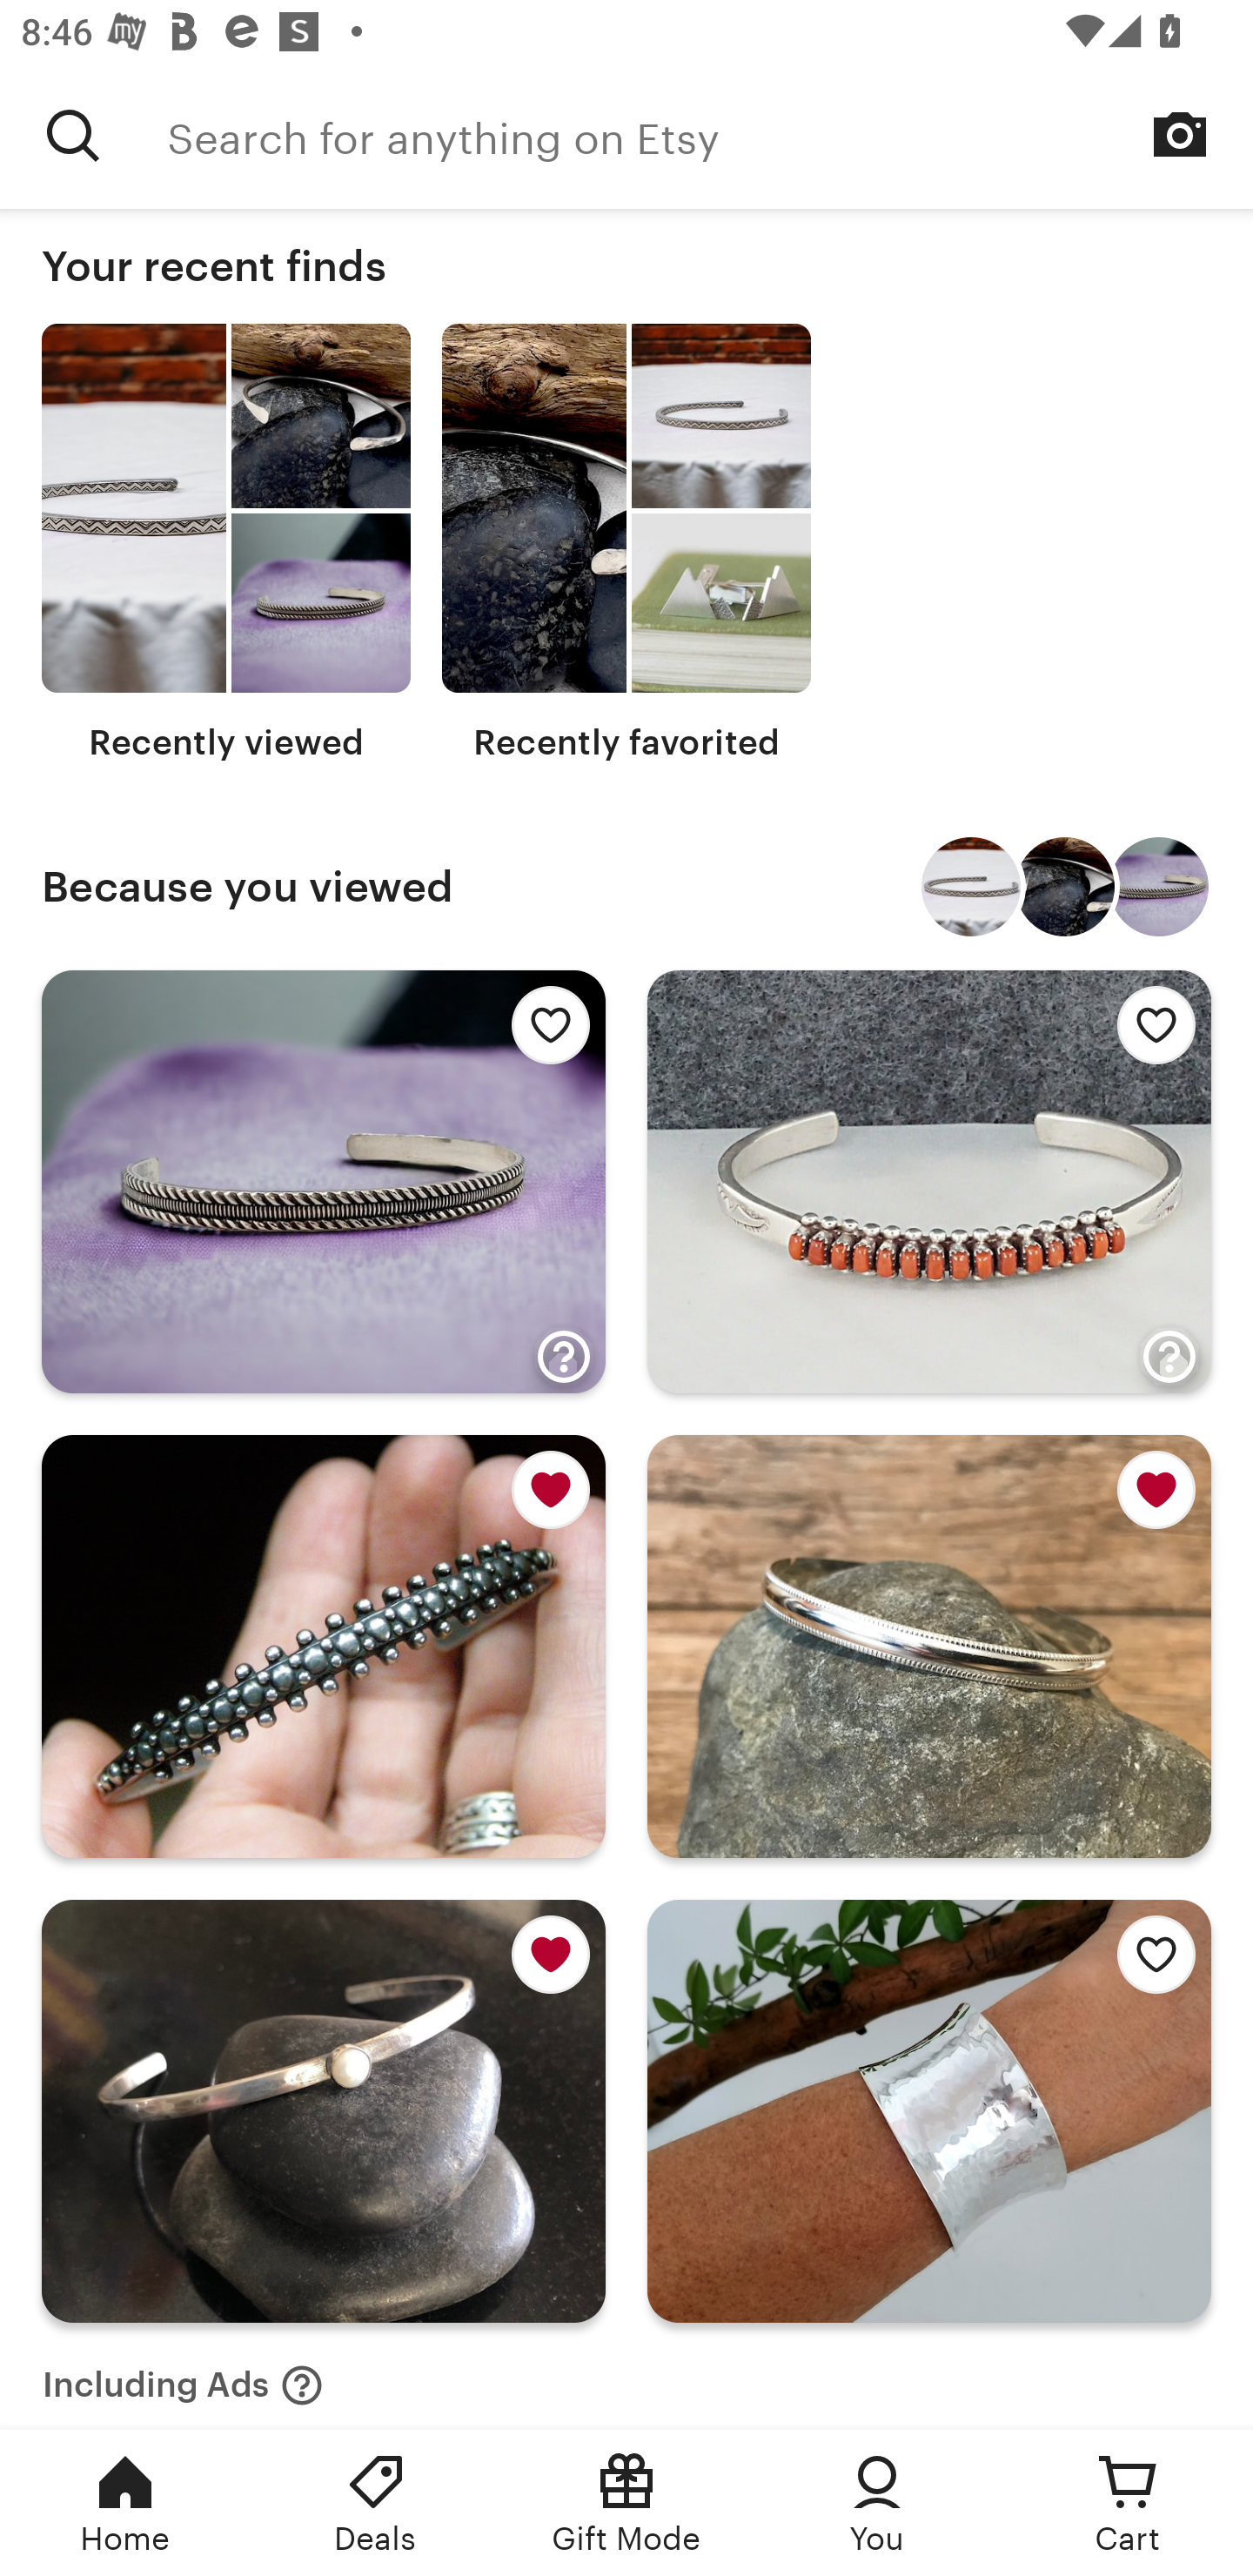 This screenshot has height=2576, width=1253. What do you see at coordinates (877, 2503) in the screenshot?
I see `You` at bounding box center [877, 2503].